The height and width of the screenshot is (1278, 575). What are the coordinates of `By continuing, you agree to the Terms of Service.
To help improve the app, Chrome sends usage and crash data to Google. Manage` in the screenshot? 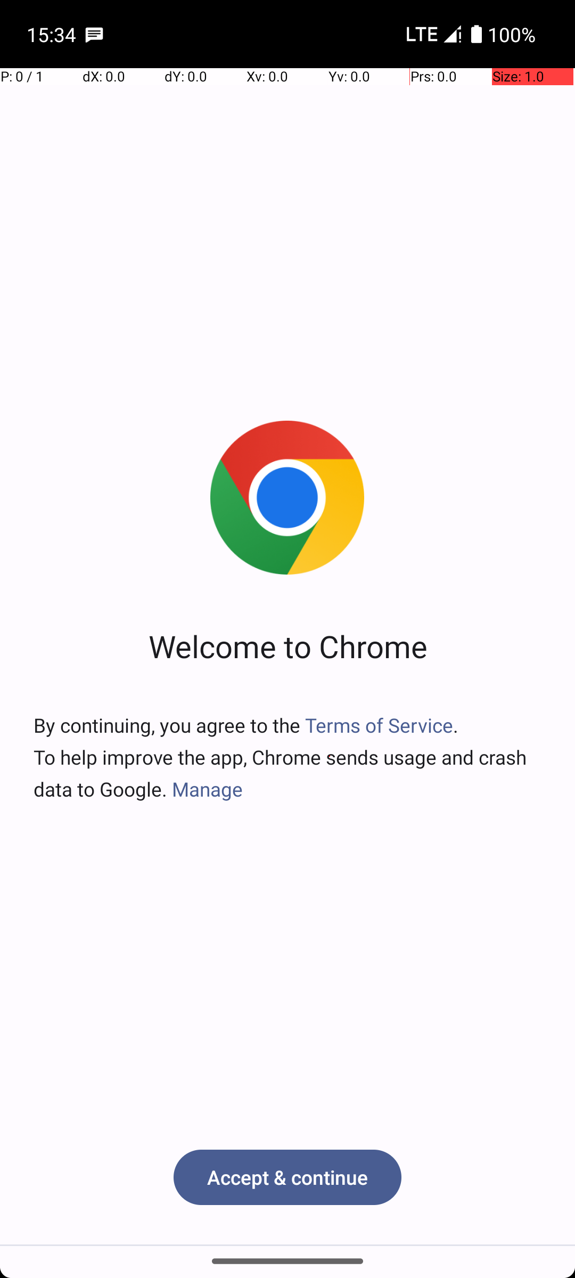 It's located at (287, 757).